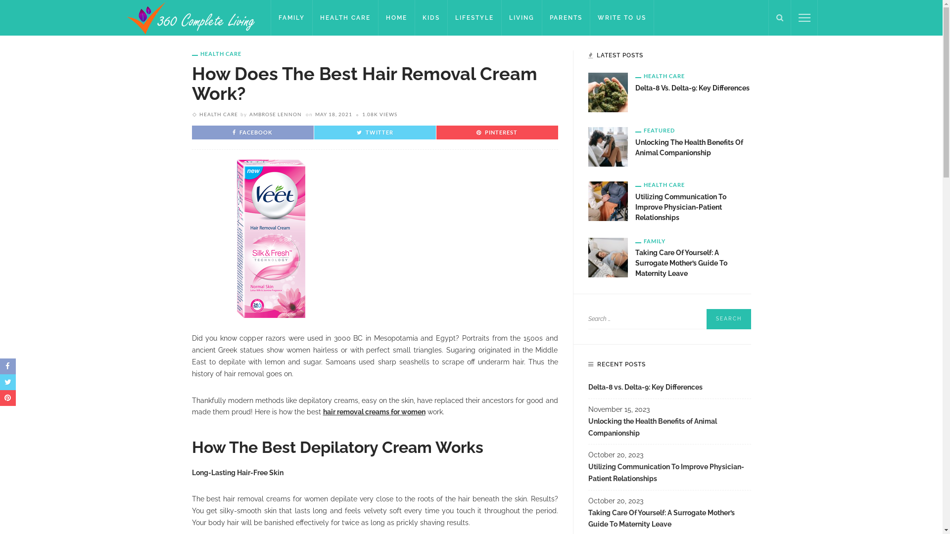 This screenshot has width=950, height=534. I want to click on HOME, so click(397, 18).